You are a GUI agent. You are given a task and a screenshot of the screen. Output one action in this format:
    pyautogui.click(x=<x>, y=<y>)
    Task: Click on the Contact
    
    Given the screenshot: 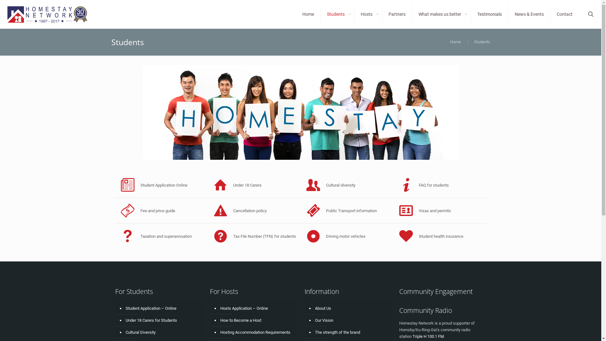 What is the action you would take?
    pyautogui.click(x=565, y=14)
    